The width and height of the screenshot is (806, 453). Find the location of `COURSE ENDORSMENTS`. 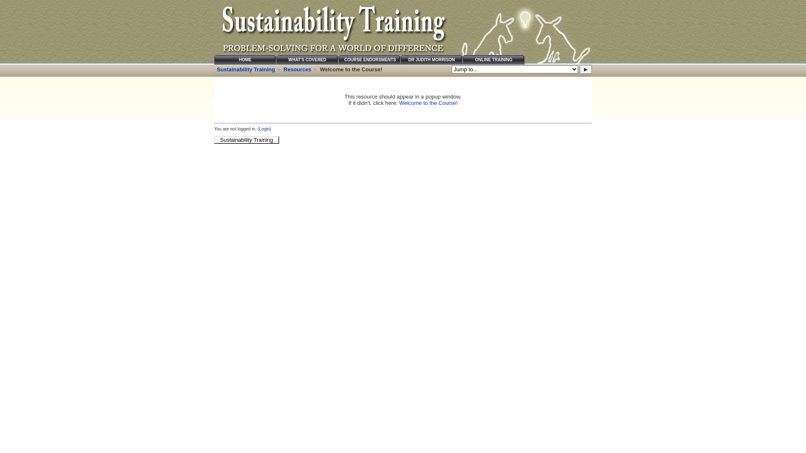

COURSE ENDORSMENTS is located at coordinates (369, 60).